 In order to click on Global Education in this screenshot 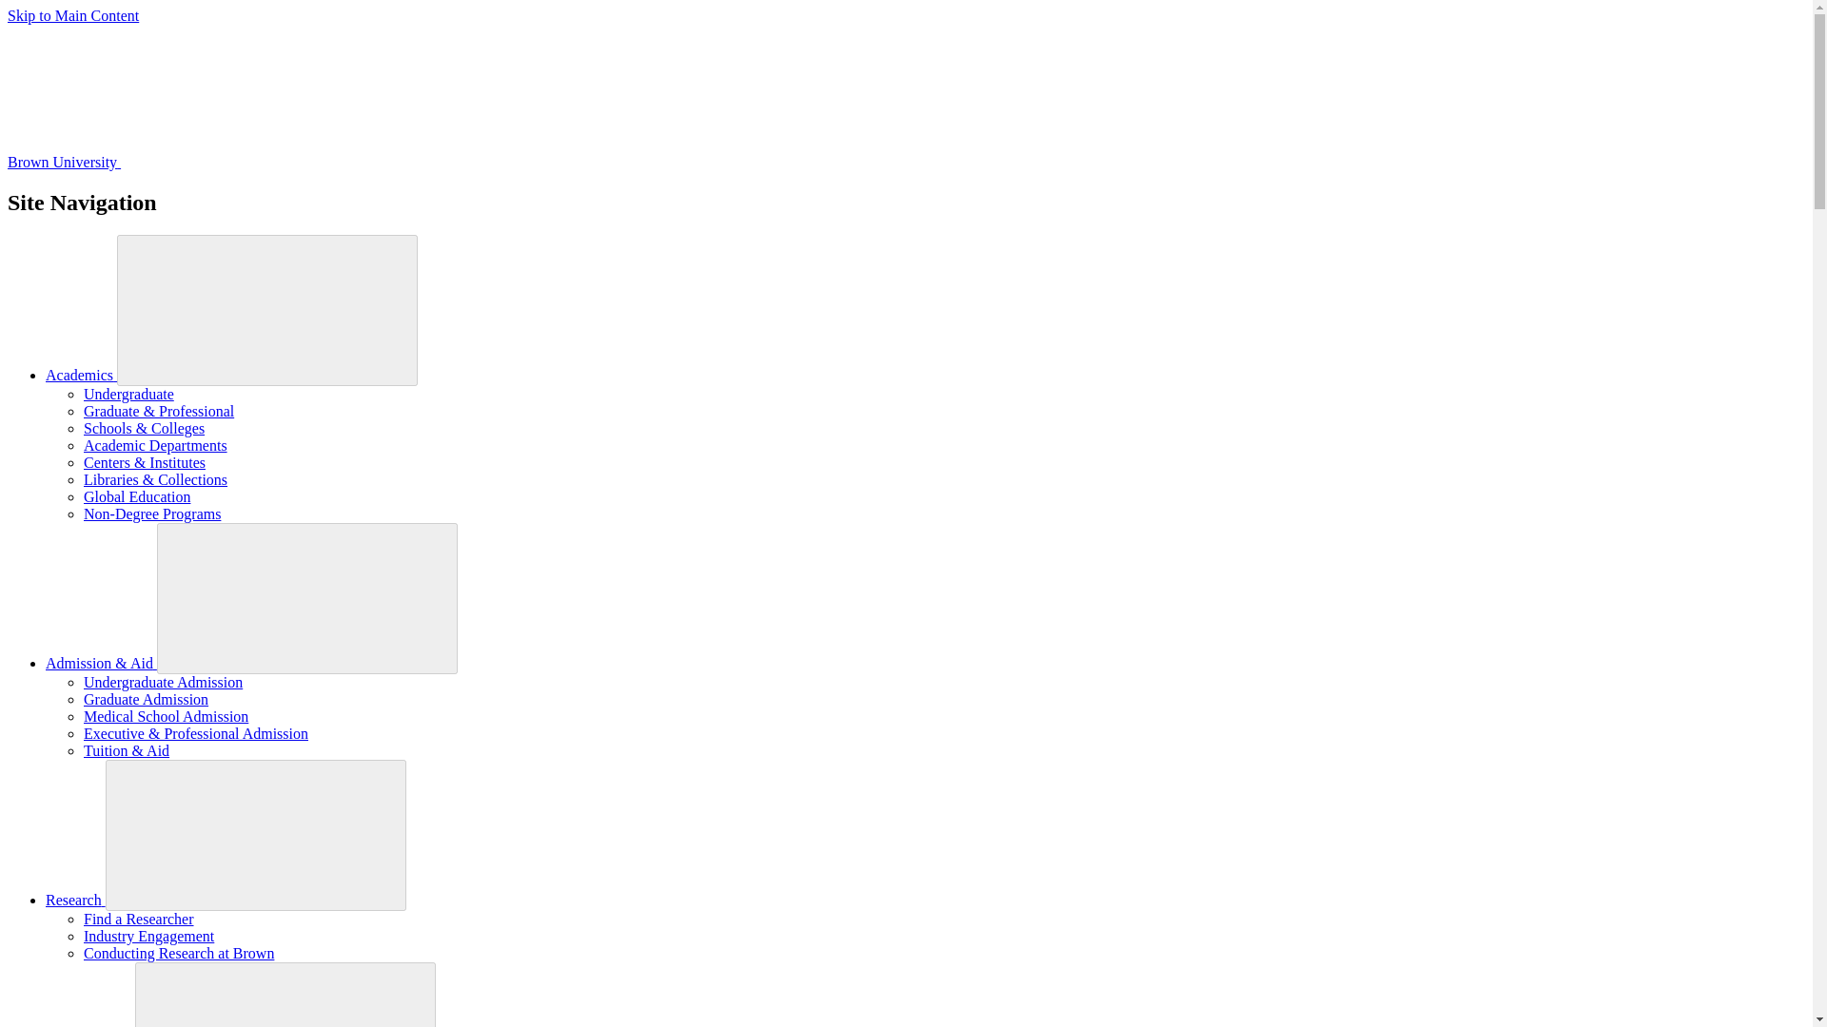, I will do `click(137, 496)`.